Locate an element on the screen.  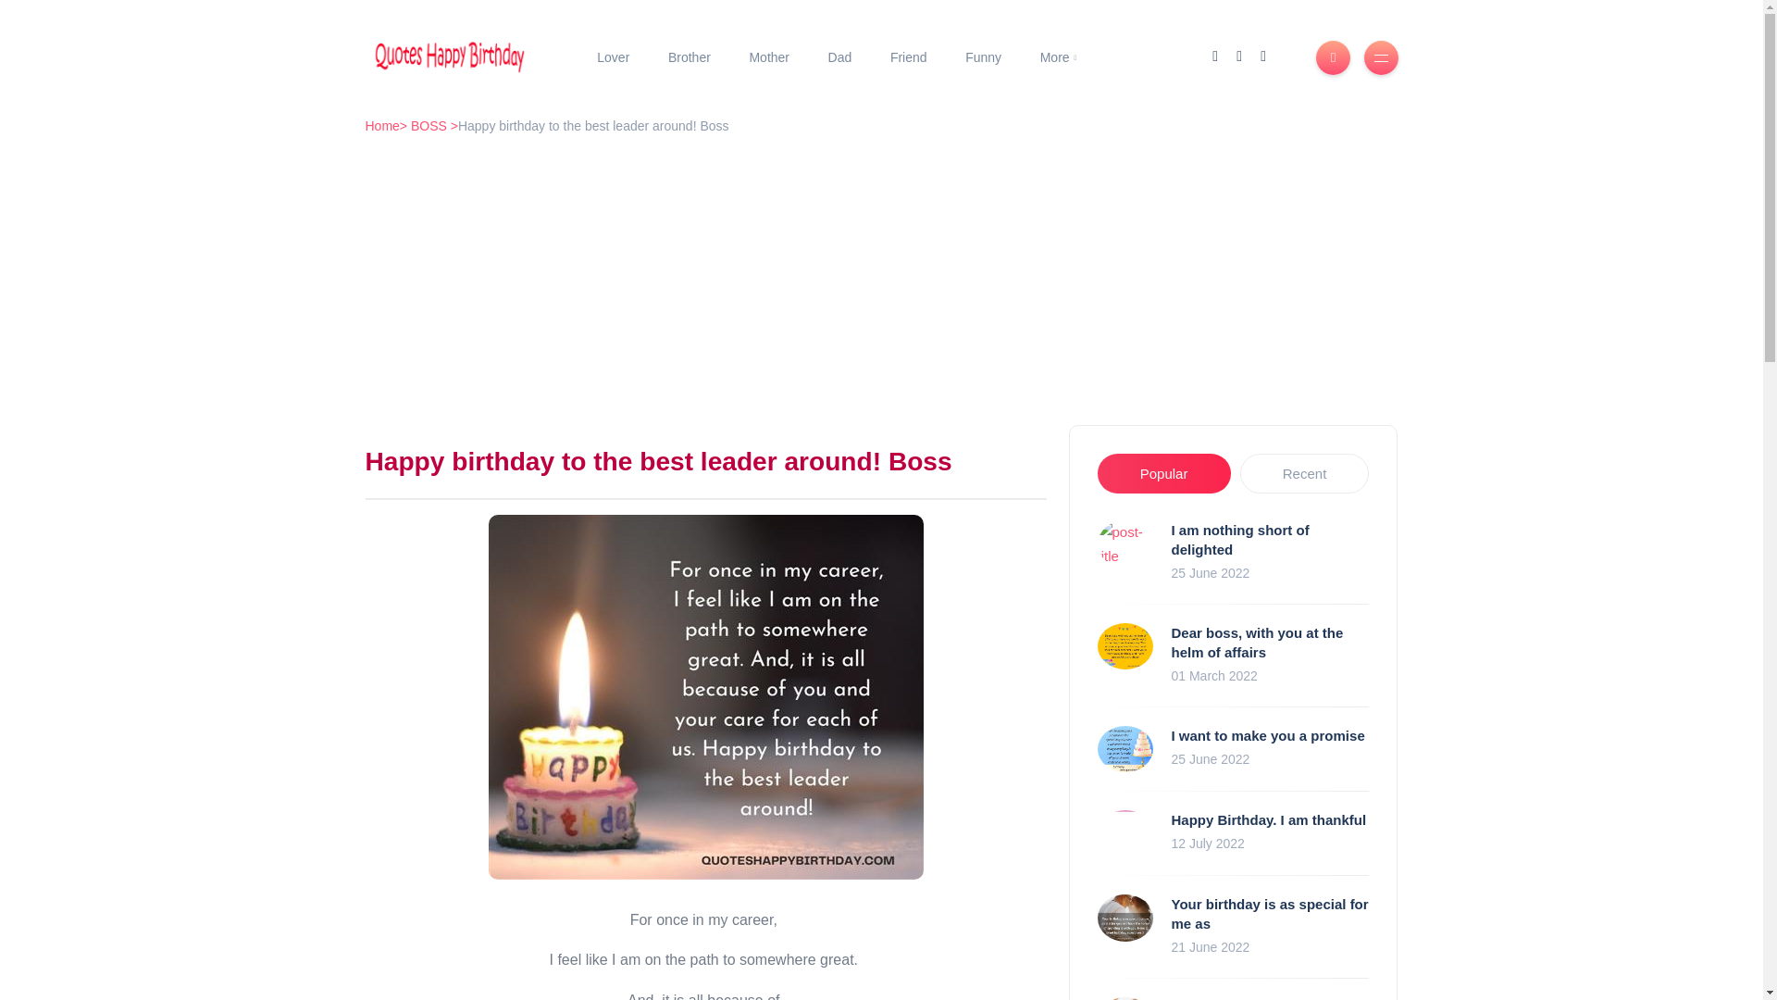
Brother is located at coordinates (689, 58).